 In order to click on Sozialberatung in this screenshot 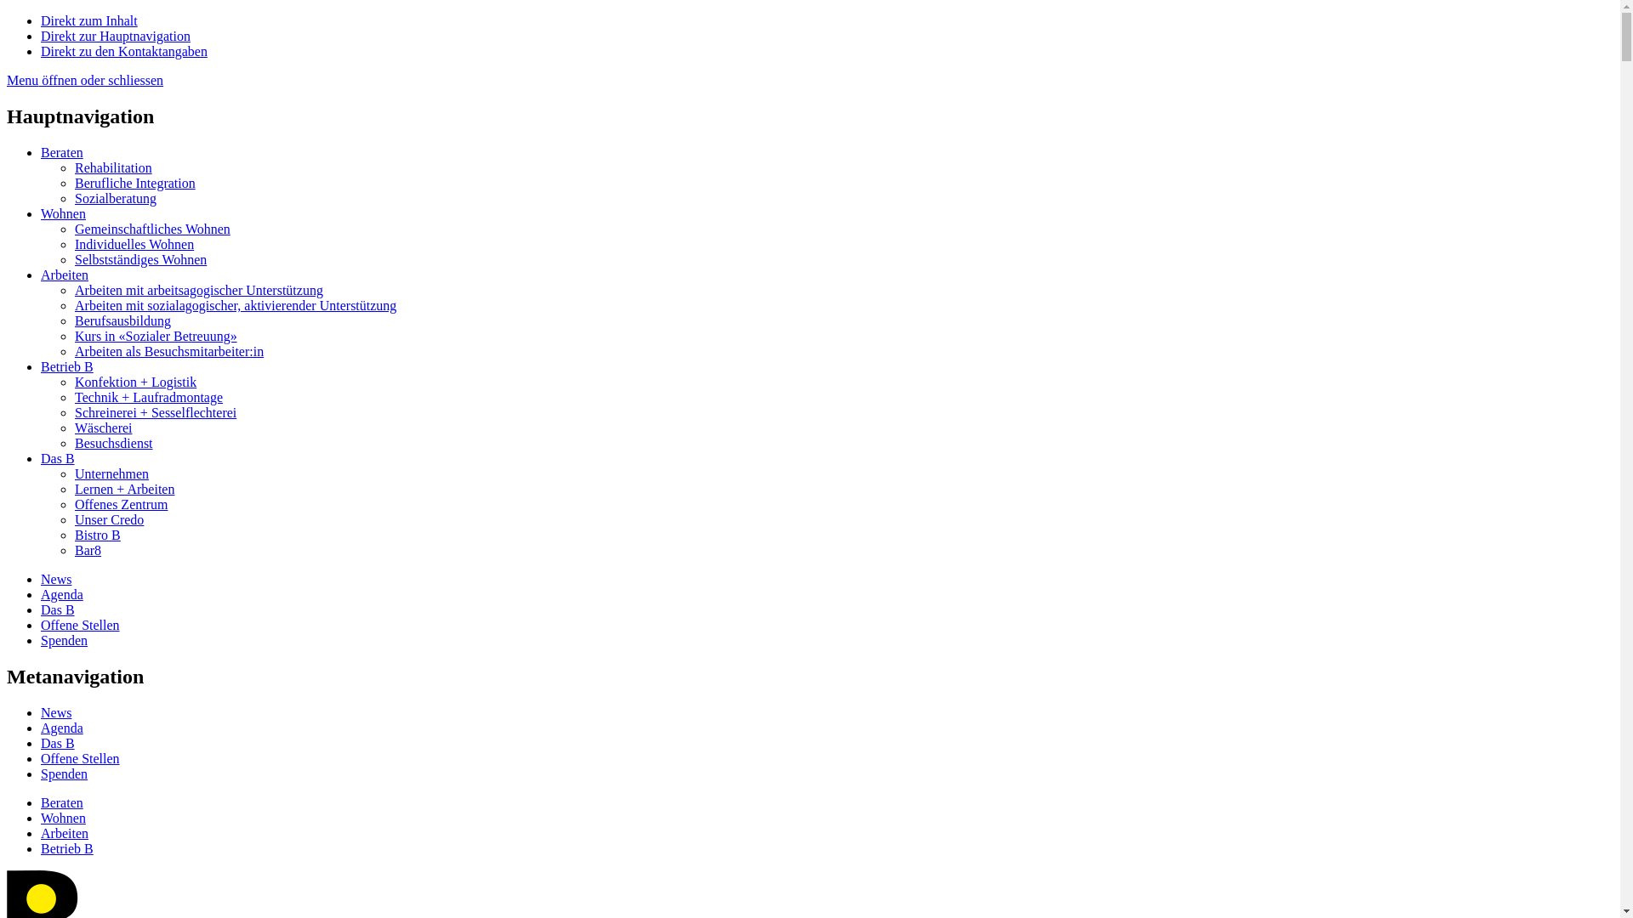, I will do `click(116, 199)`.